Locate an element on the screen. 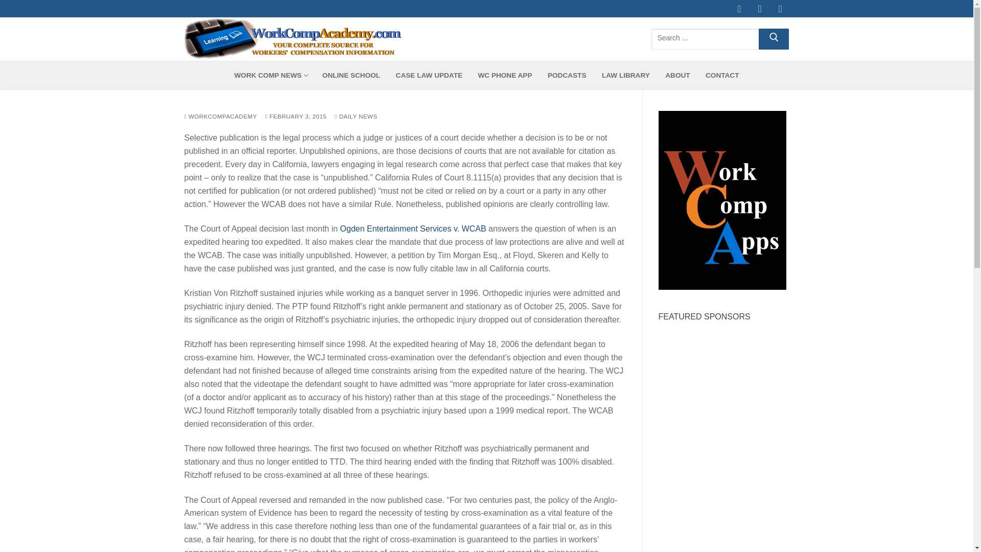 The width and height of the screenshot is (981, 552). LAW LIBRARY is located at coordinates (356, 117).